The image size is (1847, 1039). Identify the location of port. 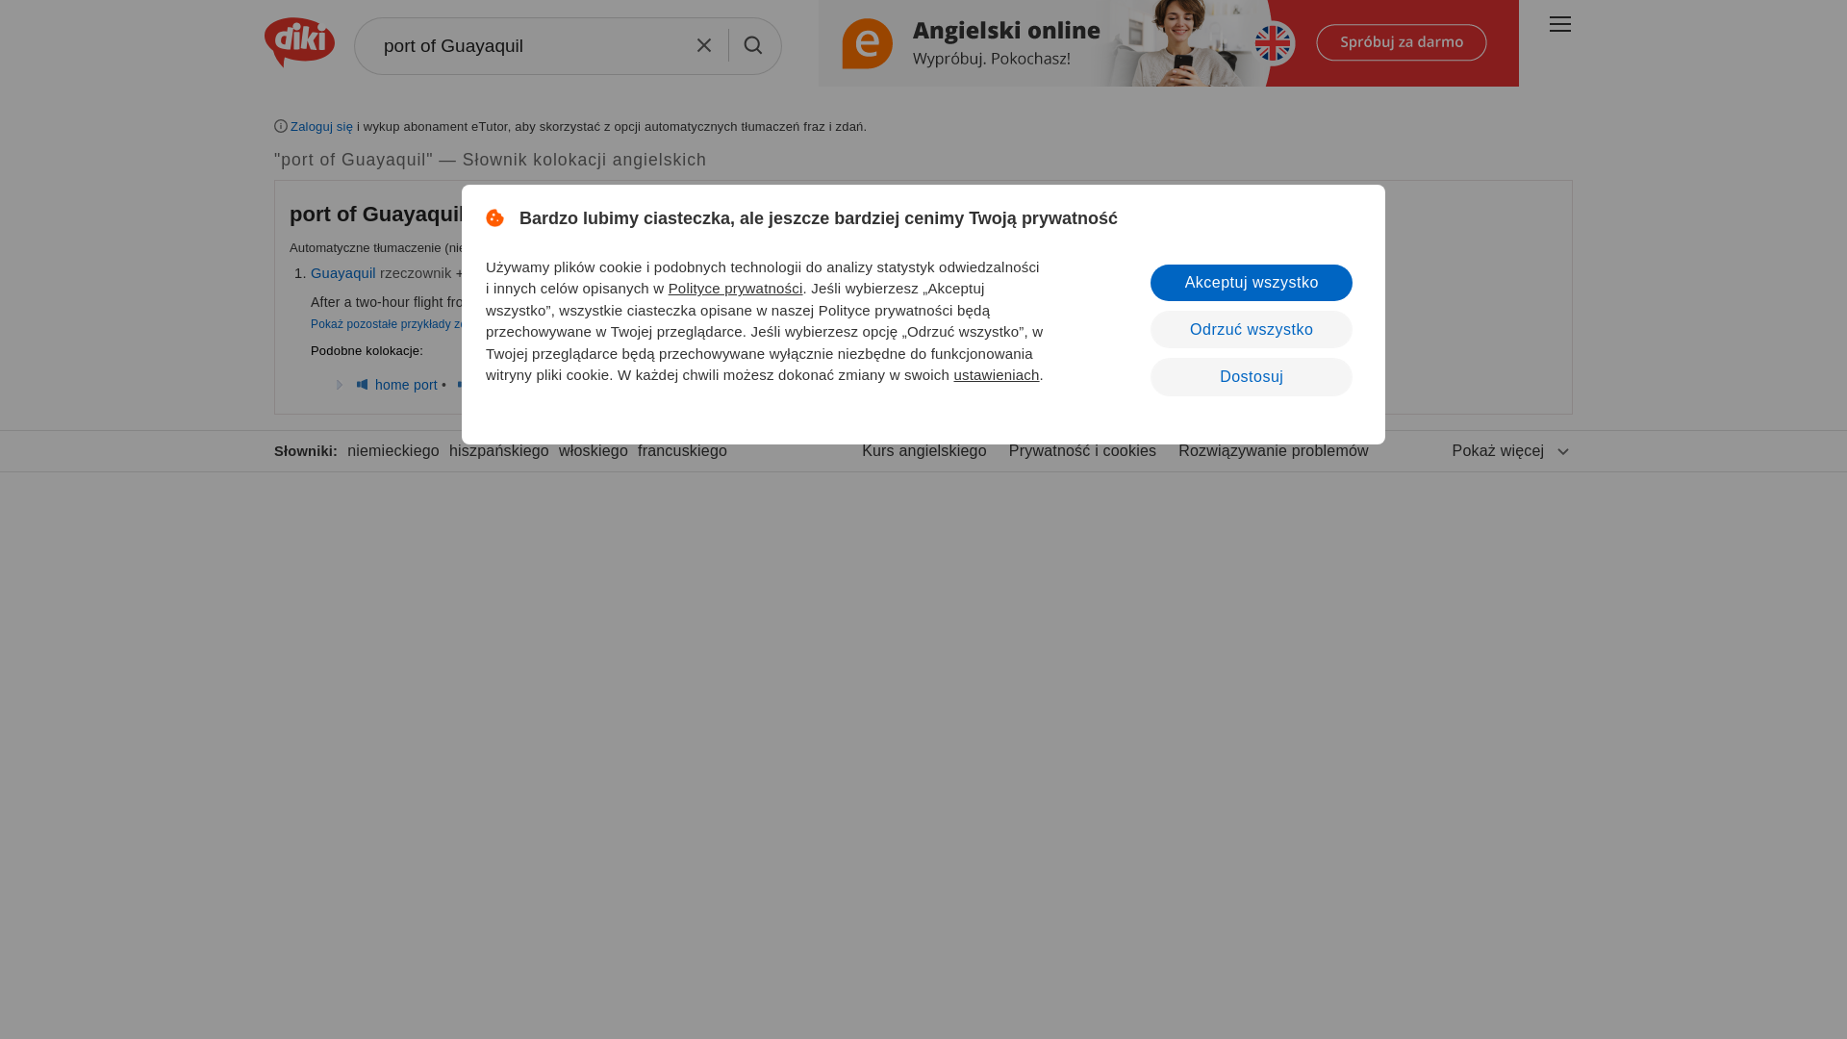
(481, 273).